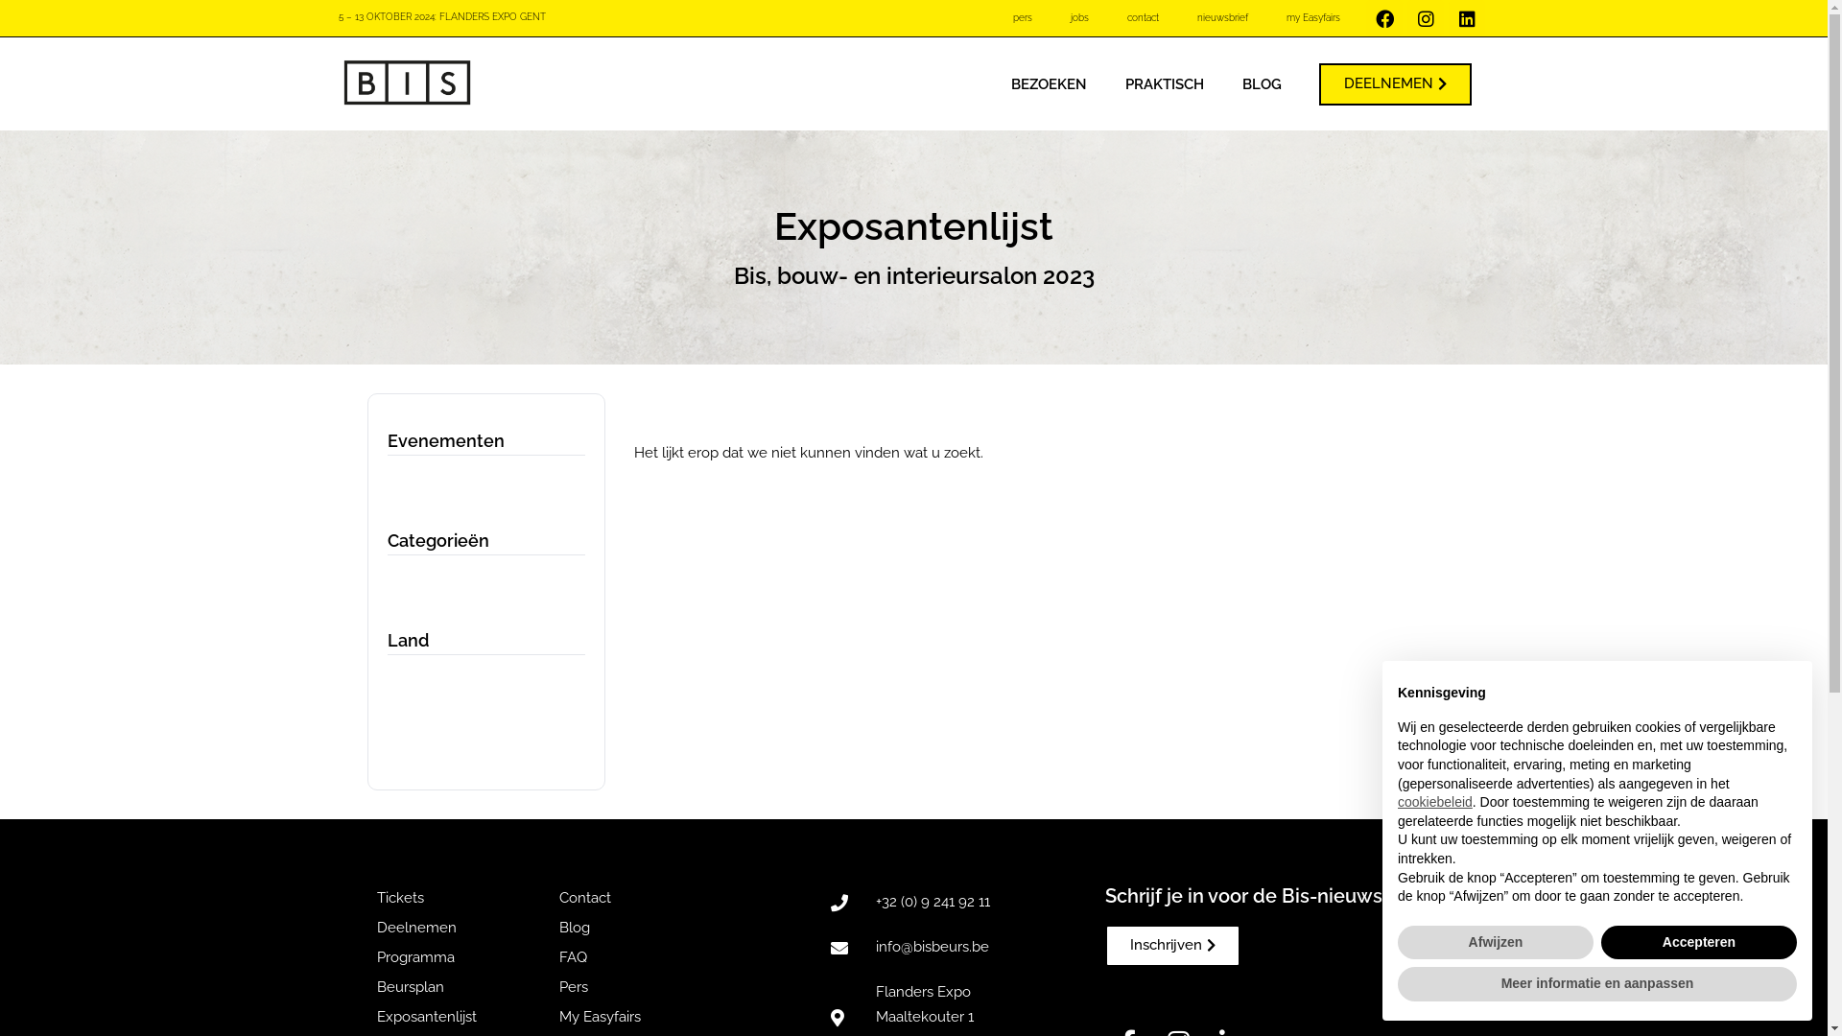 The width and height of the screenshot is (1842, 1036). What do you see at coordinates (668, 958) in the screenshot?
I see `FAQ` at bounding box center [668, 958].